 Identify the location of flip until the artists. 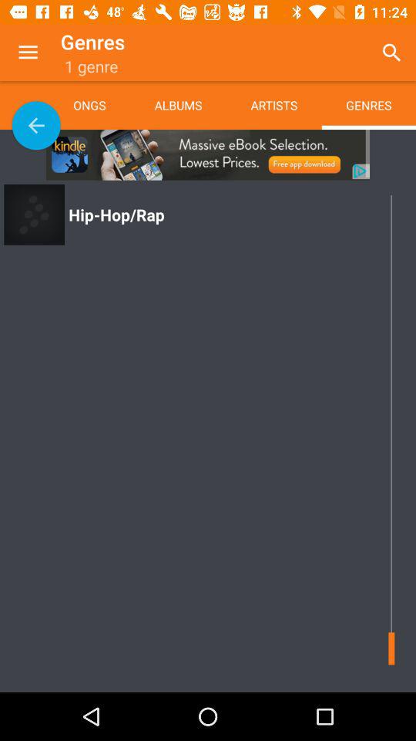
(273, 105).